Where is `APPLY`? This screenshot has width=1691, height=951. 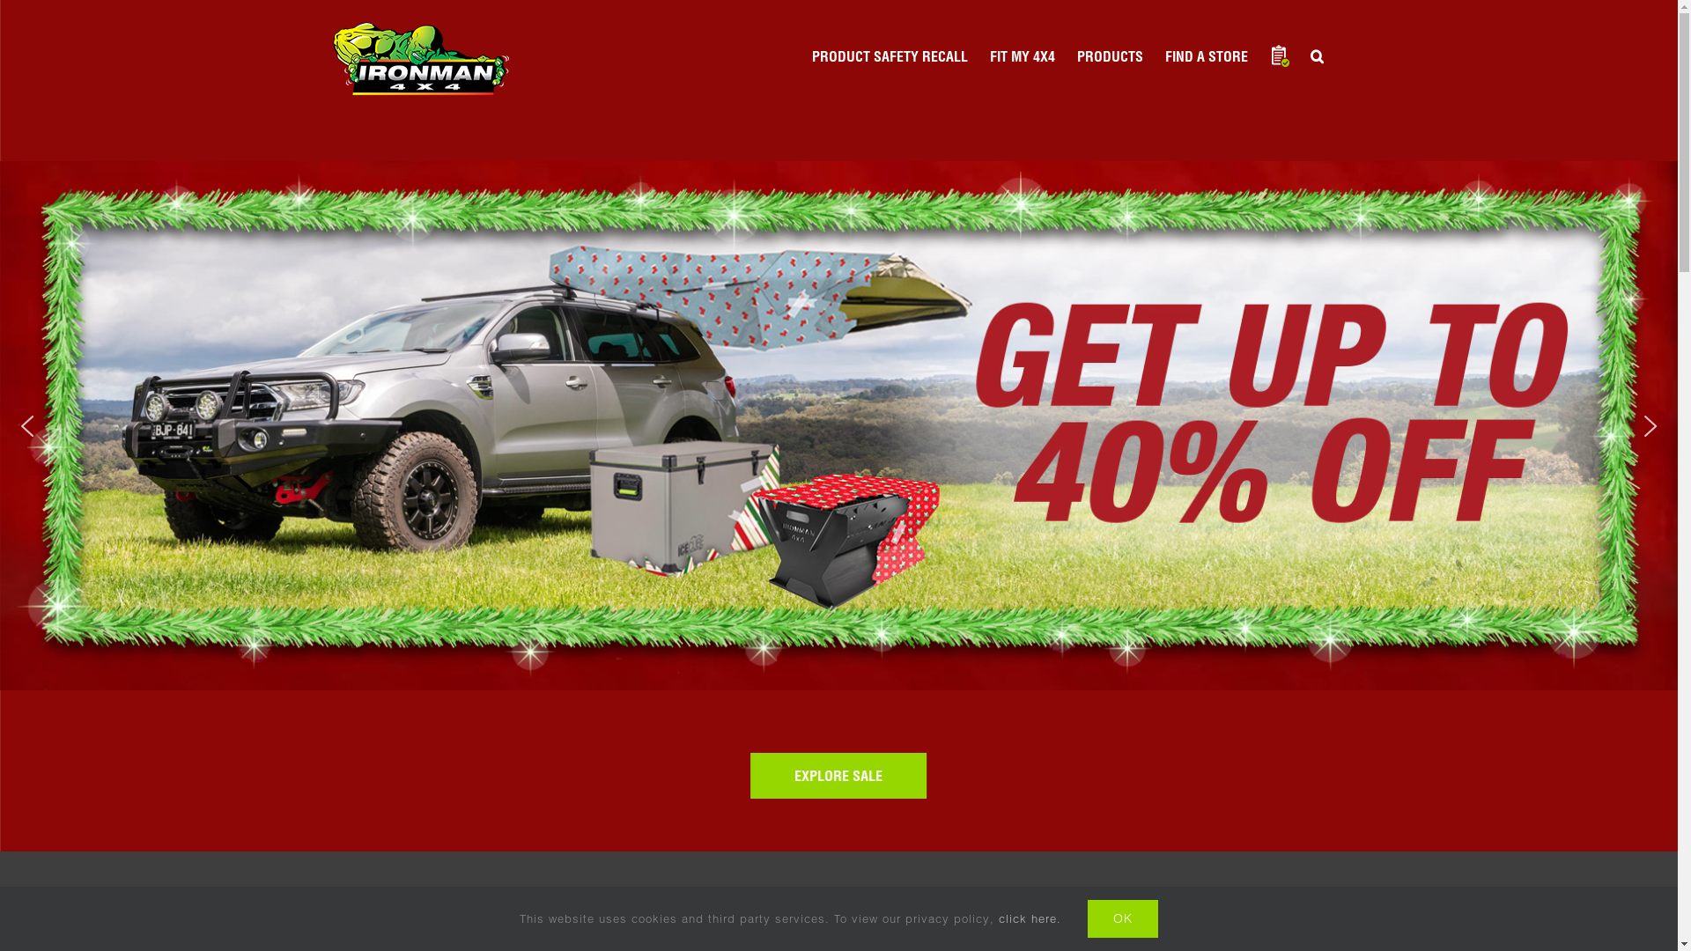 APPLY is located at coordinates (1168, 918).